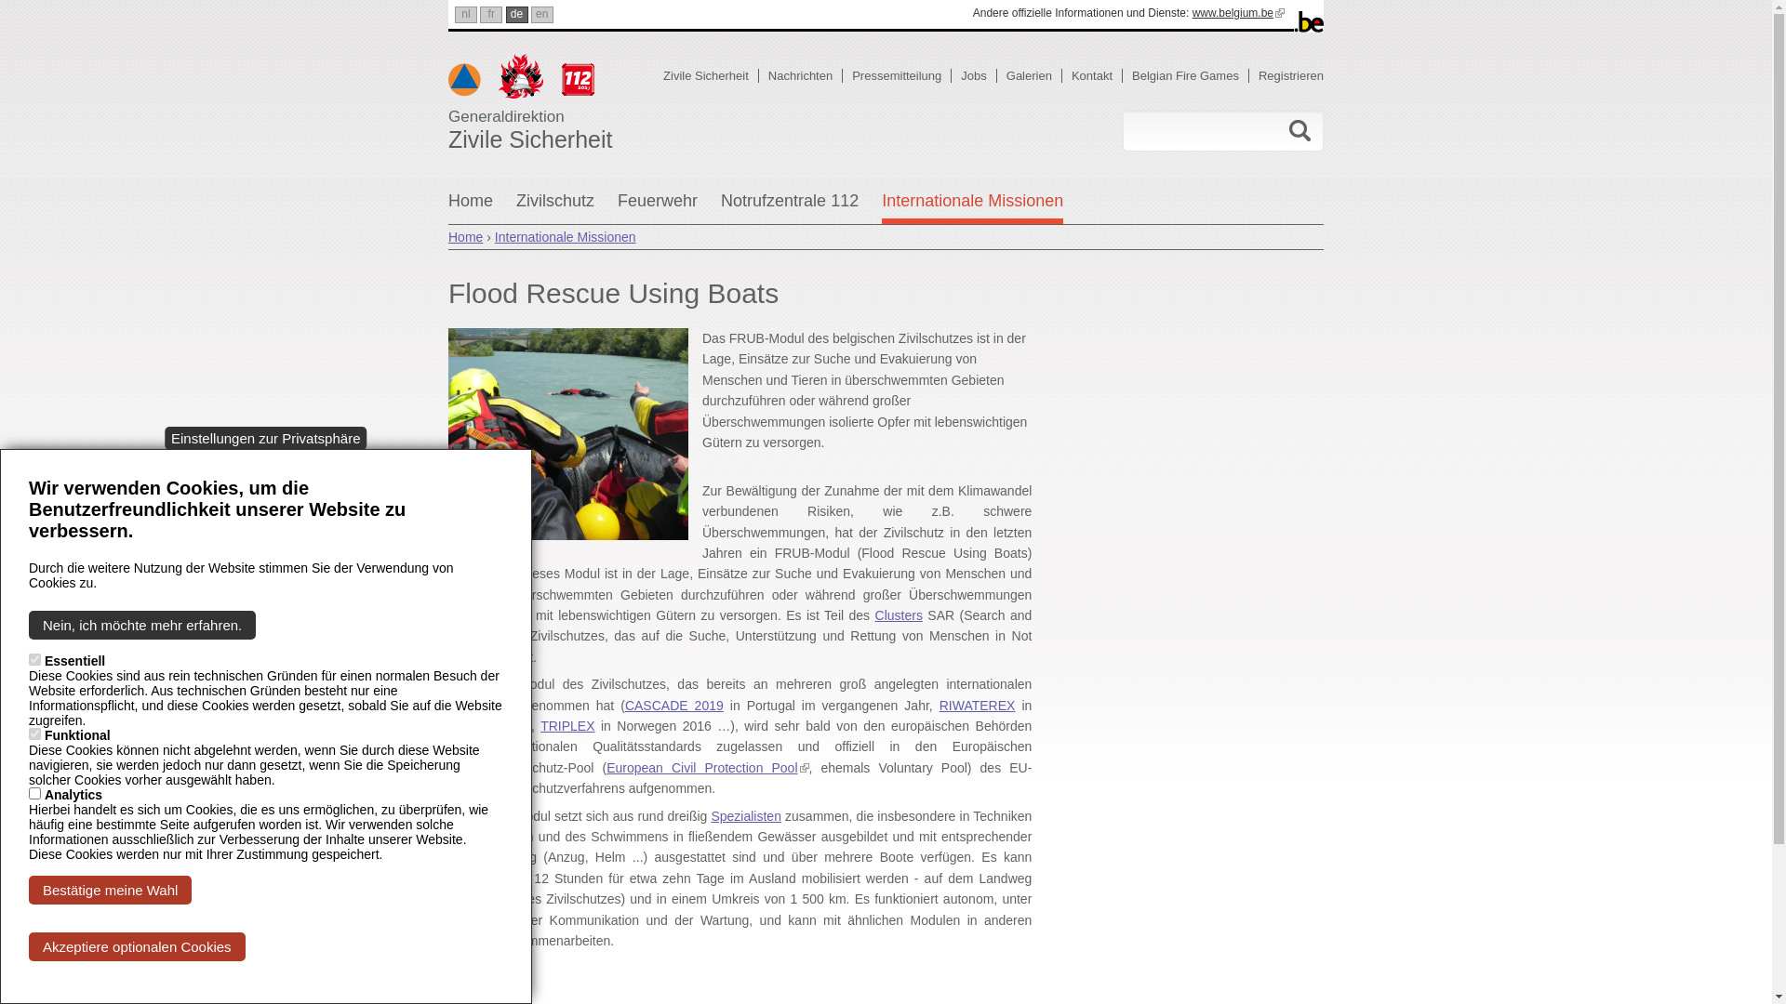 This screenshot has height=1004, width=1786. I want to click on Feuerwehr, so click(658, 208).